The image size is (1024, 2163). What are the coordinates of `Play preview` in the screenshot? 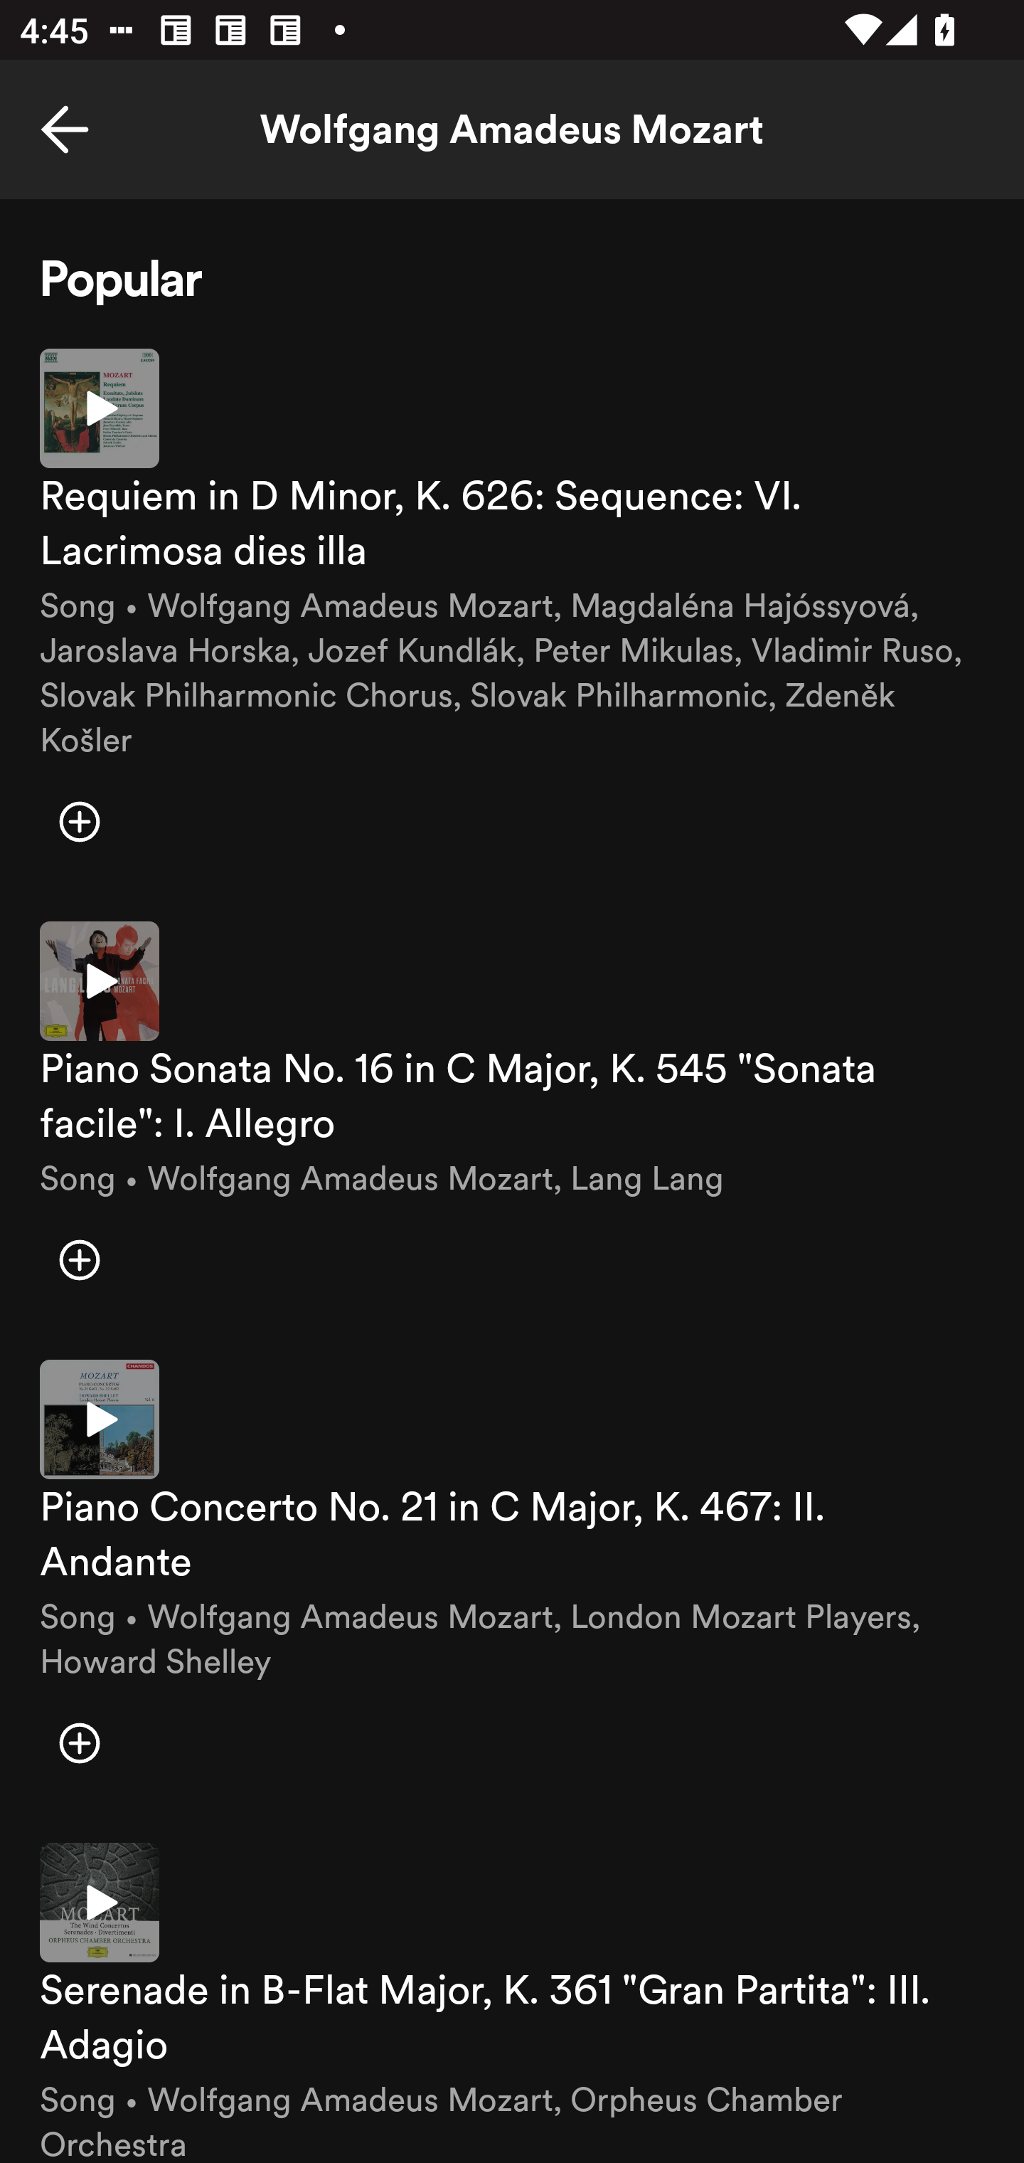 It's located at (100, 407).